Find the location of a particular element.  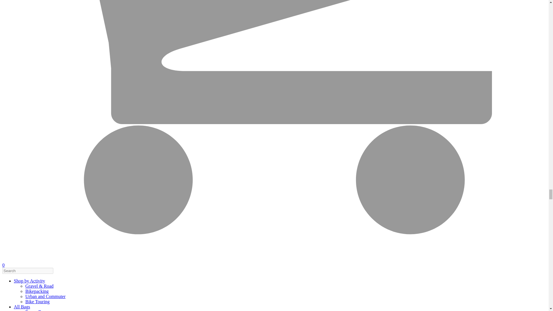

Bike Touring is located at coordinates (37, 301).